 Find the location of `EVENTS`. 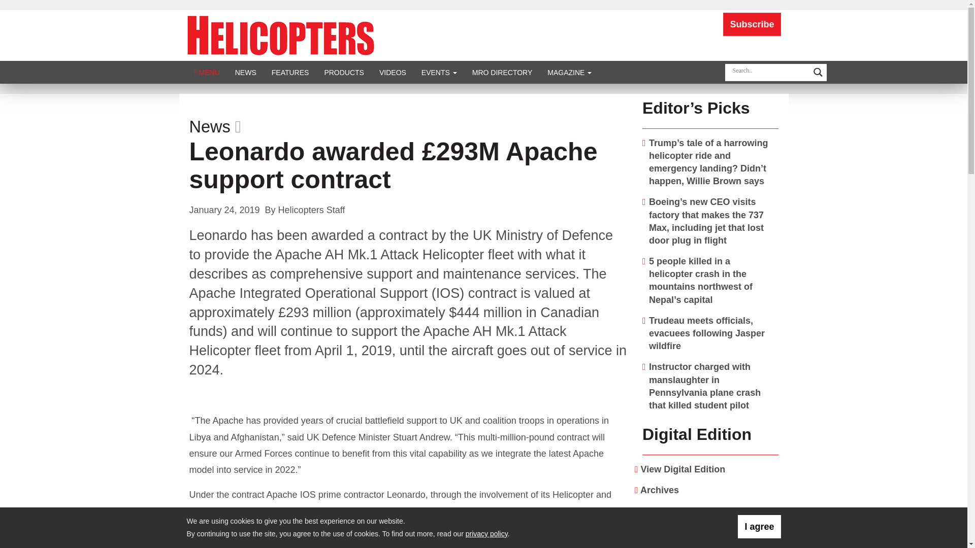

EVENTS is located at coordinates (439, 72).